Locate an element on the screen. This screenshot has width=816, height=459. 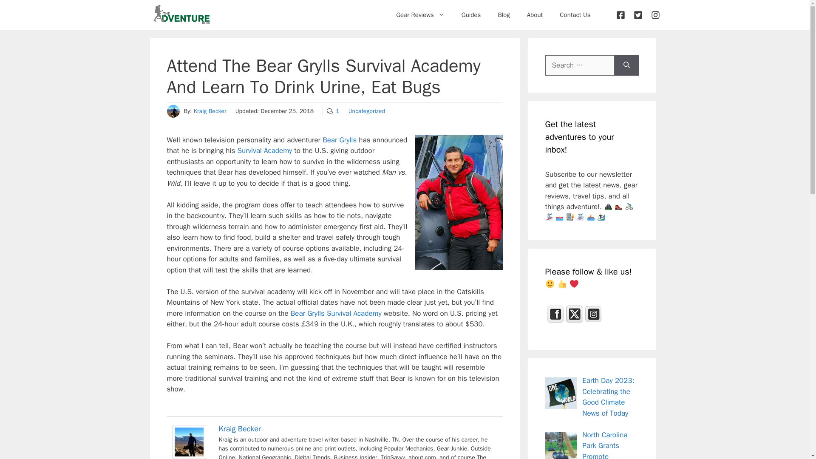
About is located at coordinates (535, 14).